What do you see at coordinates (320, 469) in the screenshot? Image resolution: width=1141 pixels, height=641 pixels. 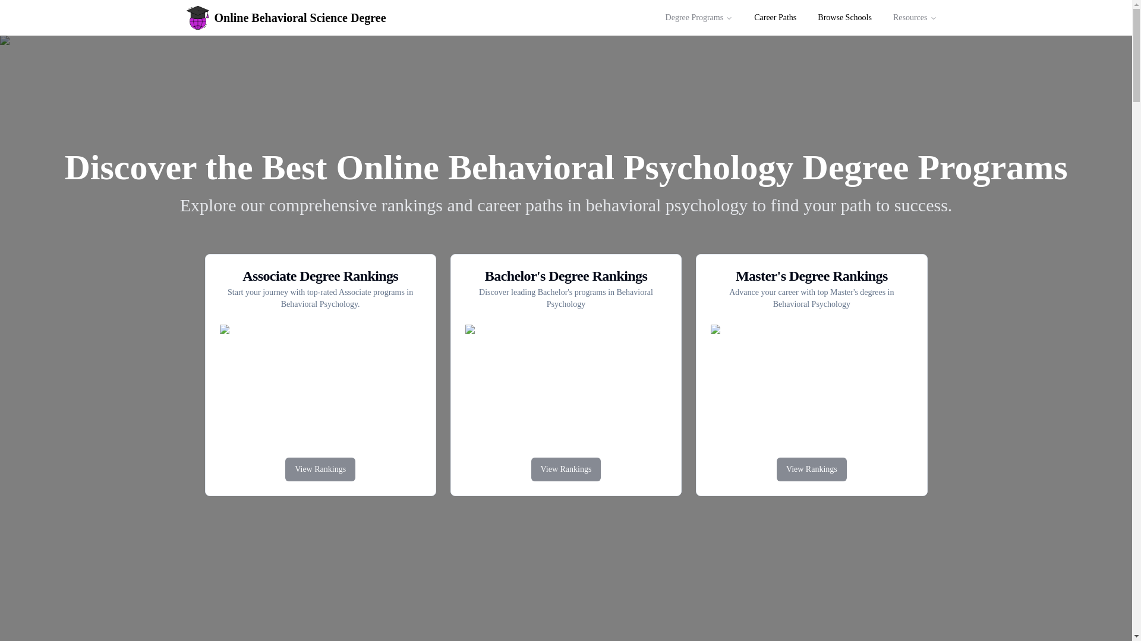 I see `View Rankings` at bounding box center [320, 469].